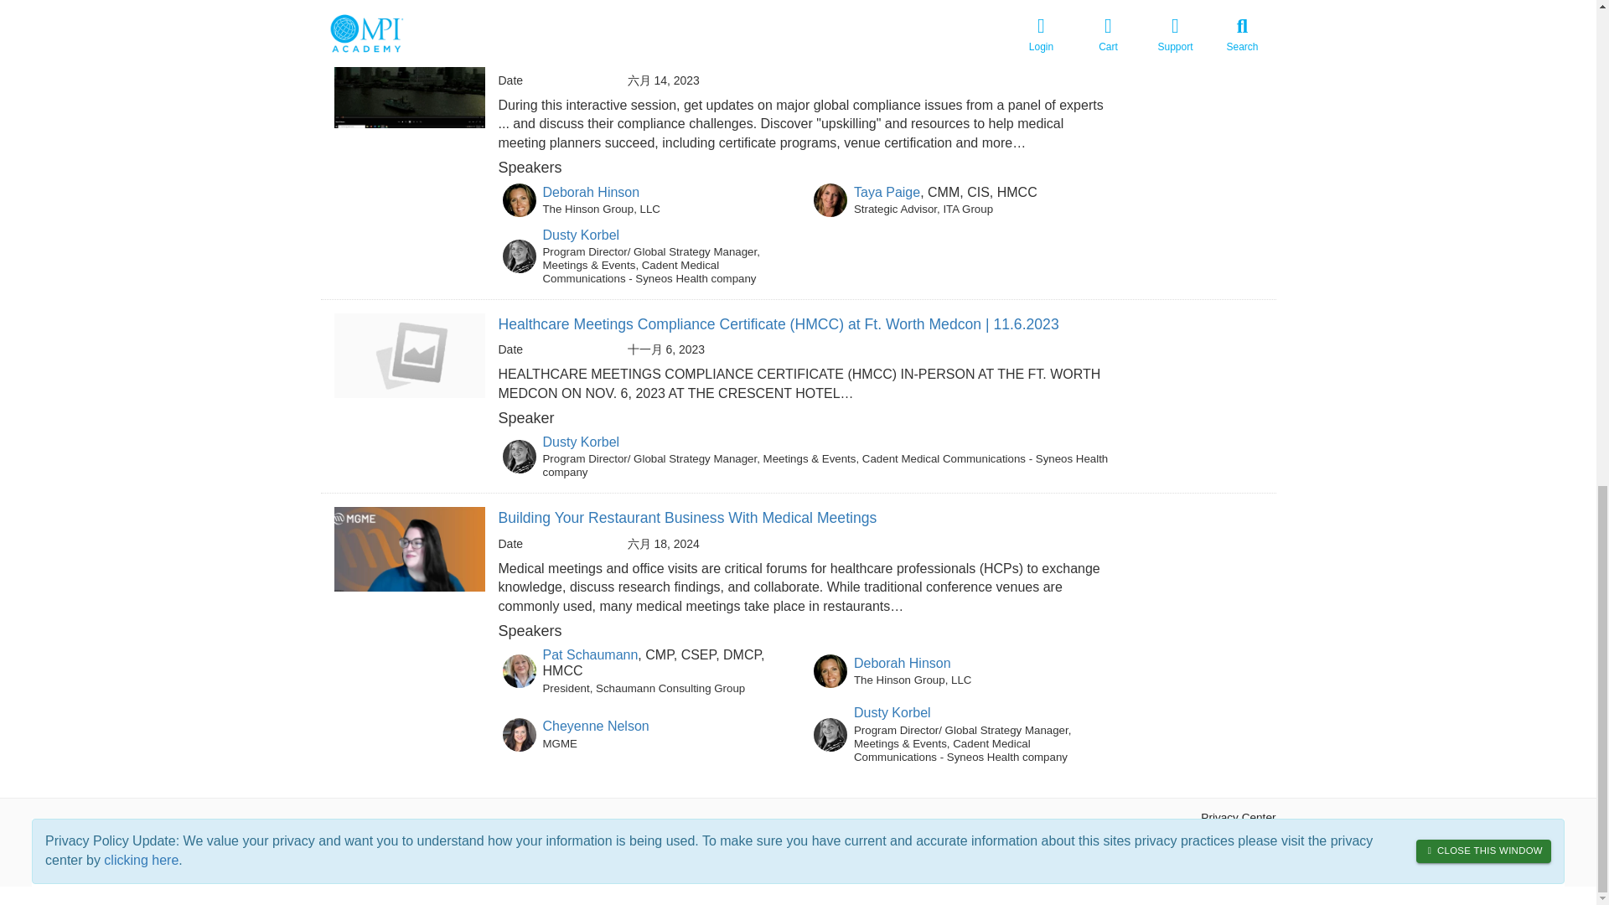 Image resolution: width=1609 pixels, height=905 pixels. Describe the element at coordinates (519, 456) in the screenshot. I see `Speaker Image for Dusty Korbel` at that location.